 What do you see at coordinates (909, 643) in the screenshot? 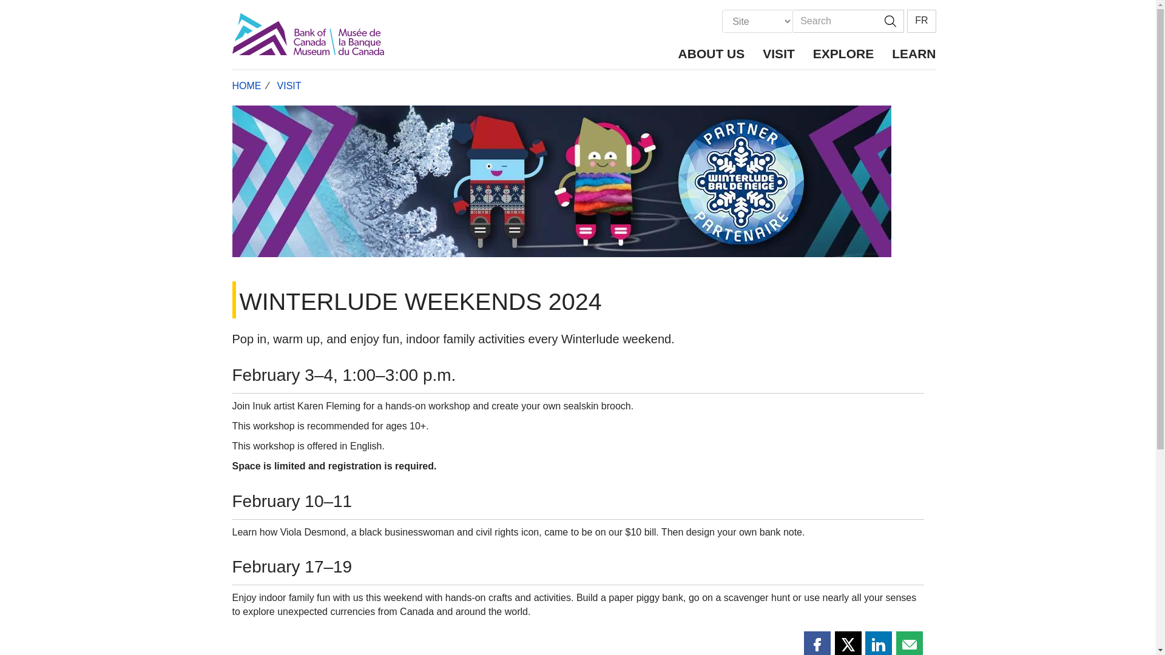
I see `Share this page by email` at bounding box center [909, 643].